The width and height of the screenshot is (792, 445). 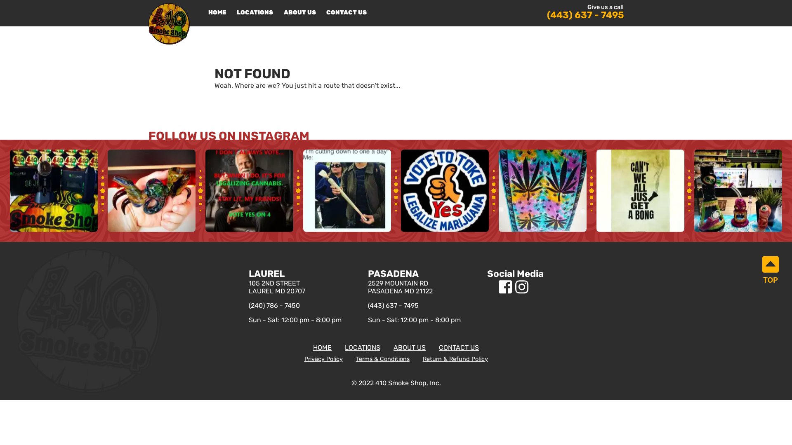 What do you see at coordinates (300, 13) in the screenshot?
I see `ABOUT US` at bounding box center [300, 13].